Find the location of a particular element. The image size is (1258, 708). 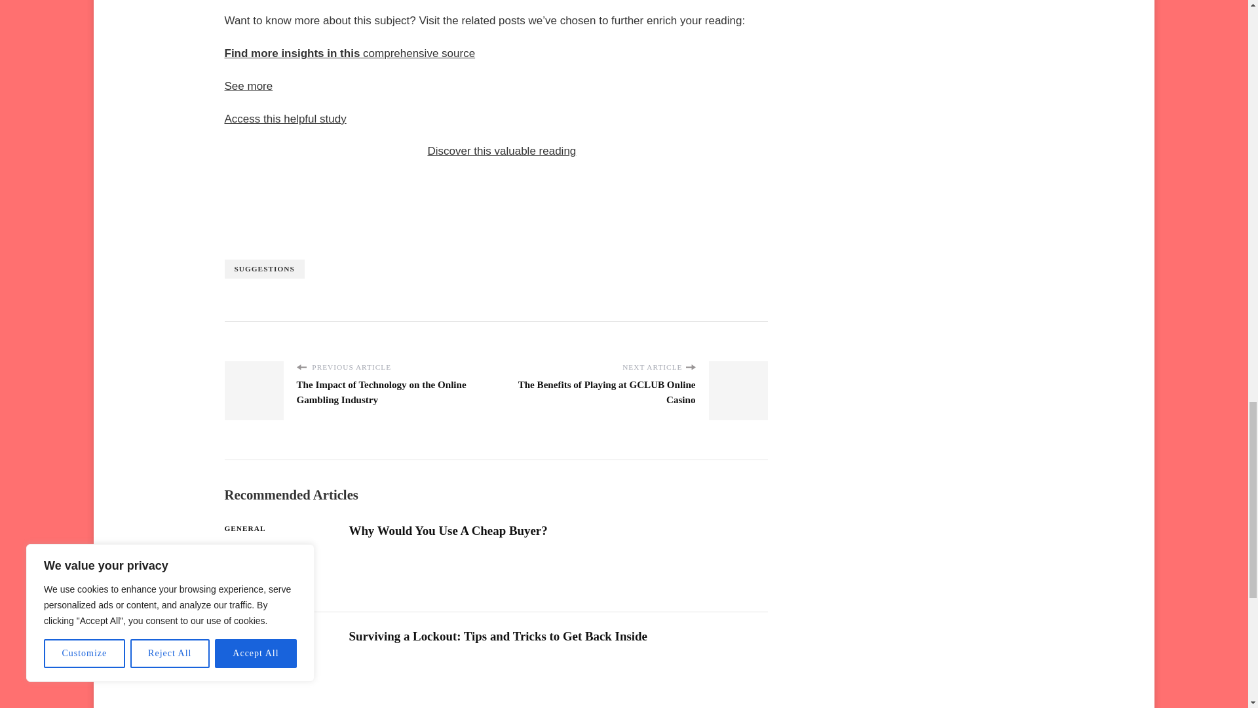

See more is located at coordinates (248, 87).